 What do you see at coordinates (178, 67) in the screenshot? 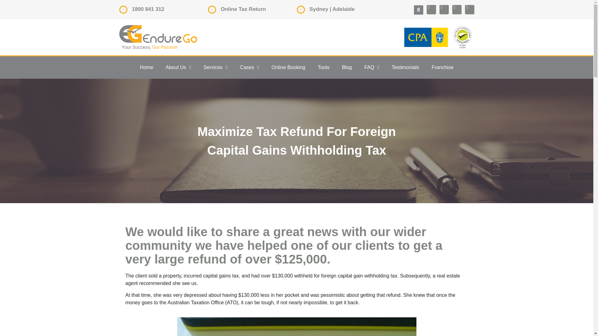
I see `About Us` at bounding box center [178, 67].